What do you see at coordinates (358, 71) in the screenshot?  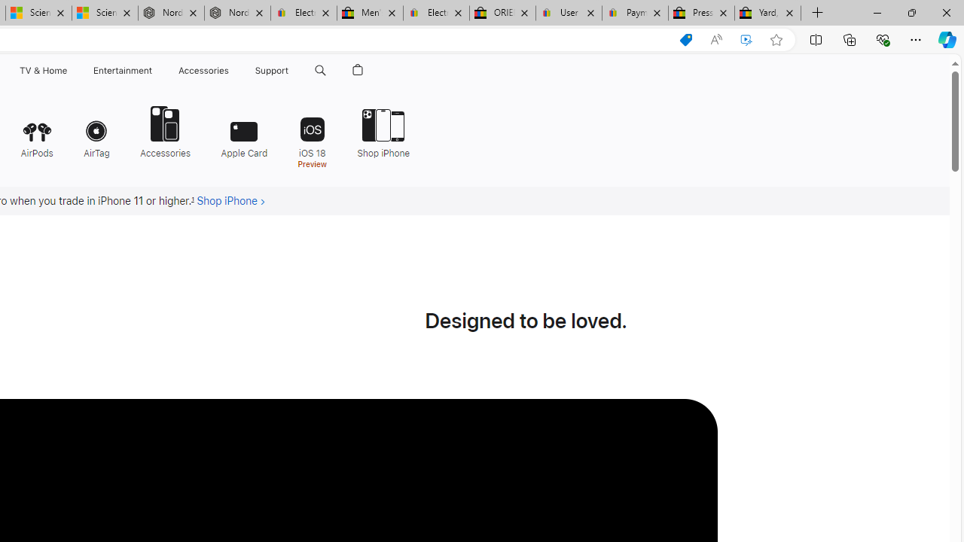 I see `Shopping Bag` at bounding box center [358, 71].